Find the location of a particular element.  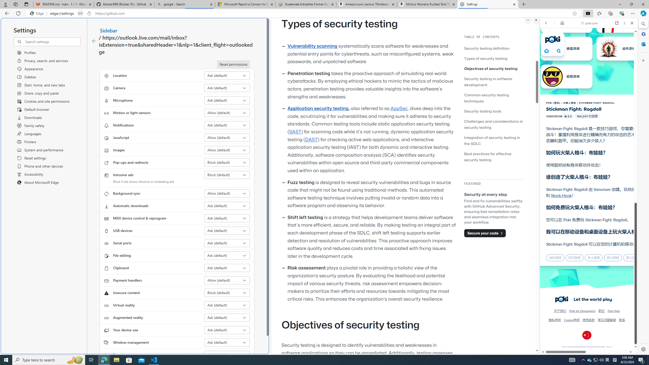

Go back to Sidebar page. is located at coordinates (94, 41).